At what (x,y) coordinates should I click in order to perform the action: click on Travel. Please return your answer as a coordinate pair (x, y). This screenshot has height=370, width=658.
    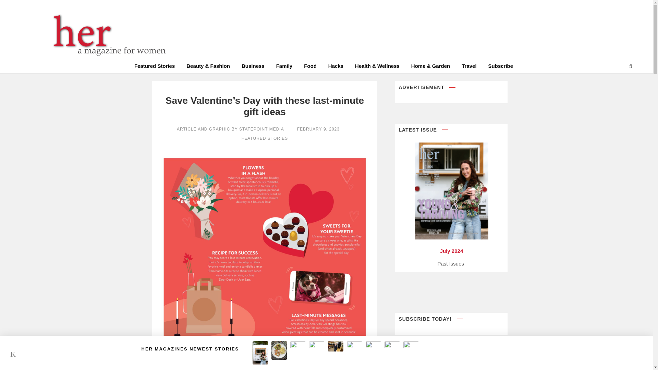
    Looking at the image, I should click on (469, 67).